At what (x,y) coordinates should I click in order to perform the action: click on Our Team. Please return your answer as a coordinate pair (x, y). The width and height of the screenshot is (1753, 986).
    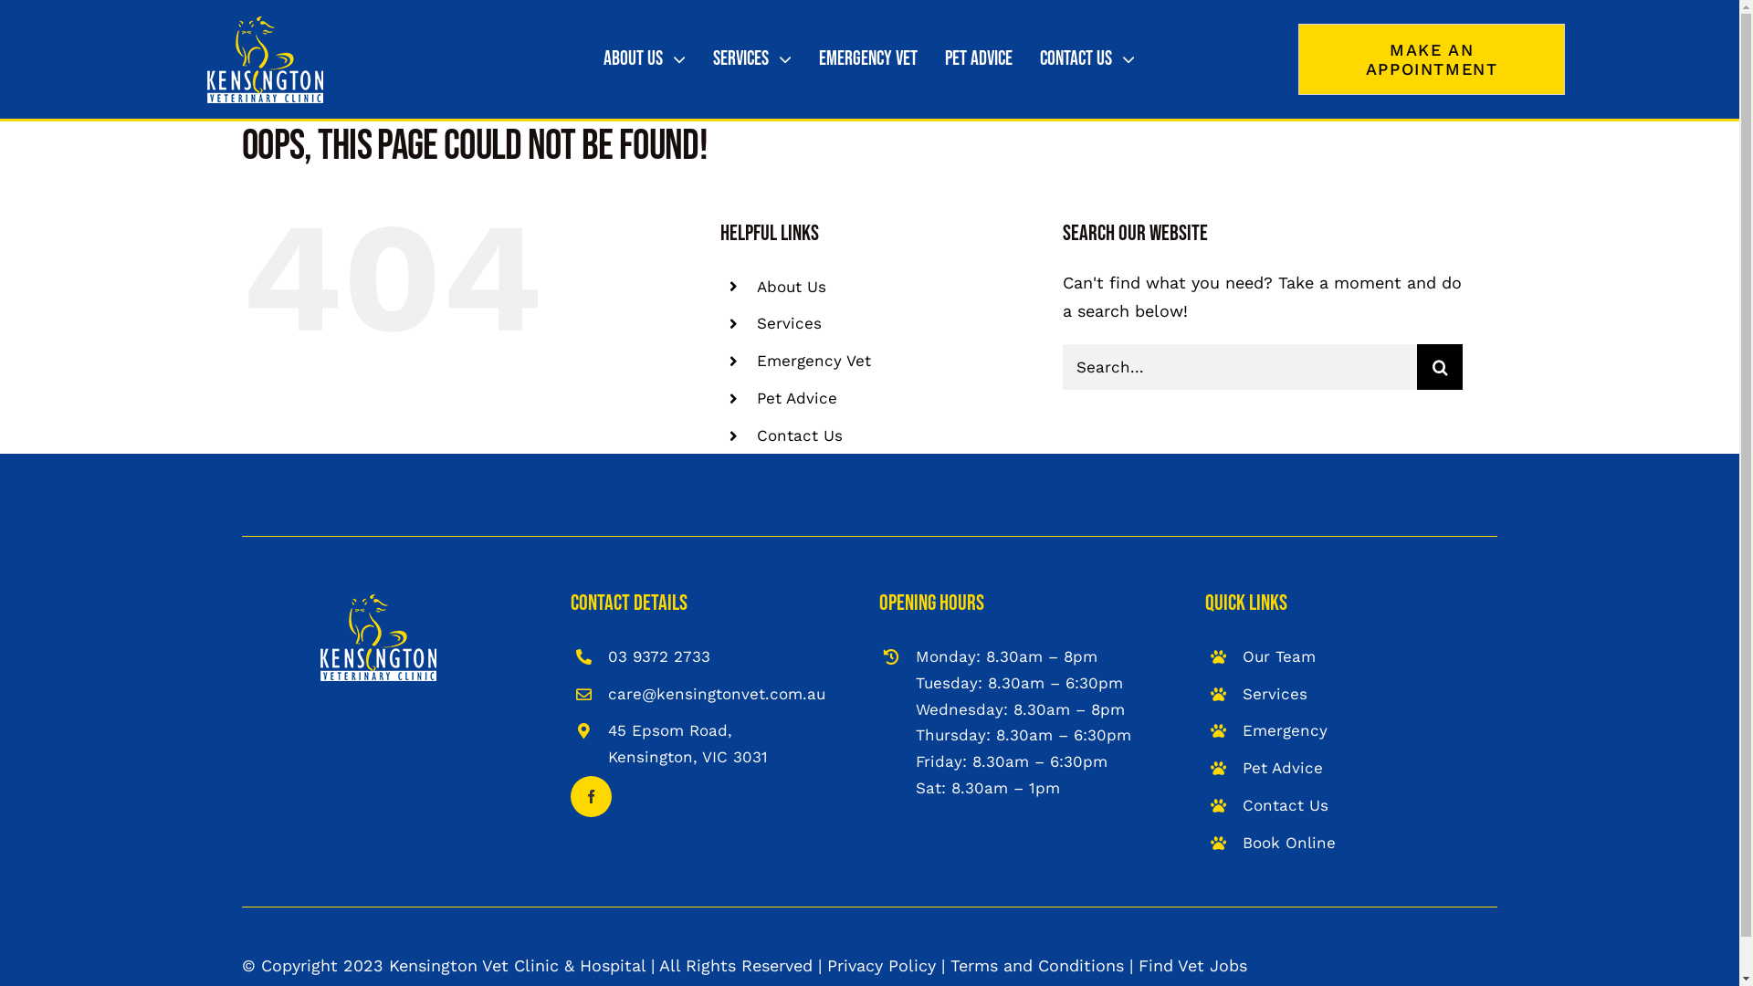
    Looking at the image, I should click on (1279, 656).